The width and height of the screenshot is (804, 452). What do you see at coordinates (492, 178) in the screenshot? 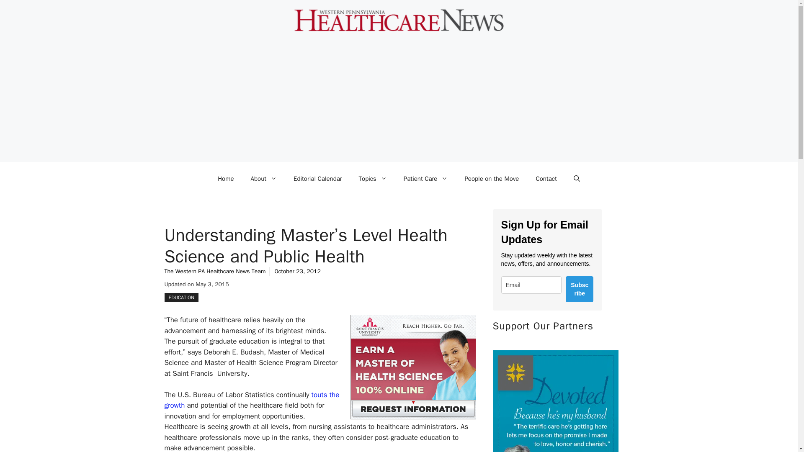
I see `People on the Move` at bounding box center [492, 178].